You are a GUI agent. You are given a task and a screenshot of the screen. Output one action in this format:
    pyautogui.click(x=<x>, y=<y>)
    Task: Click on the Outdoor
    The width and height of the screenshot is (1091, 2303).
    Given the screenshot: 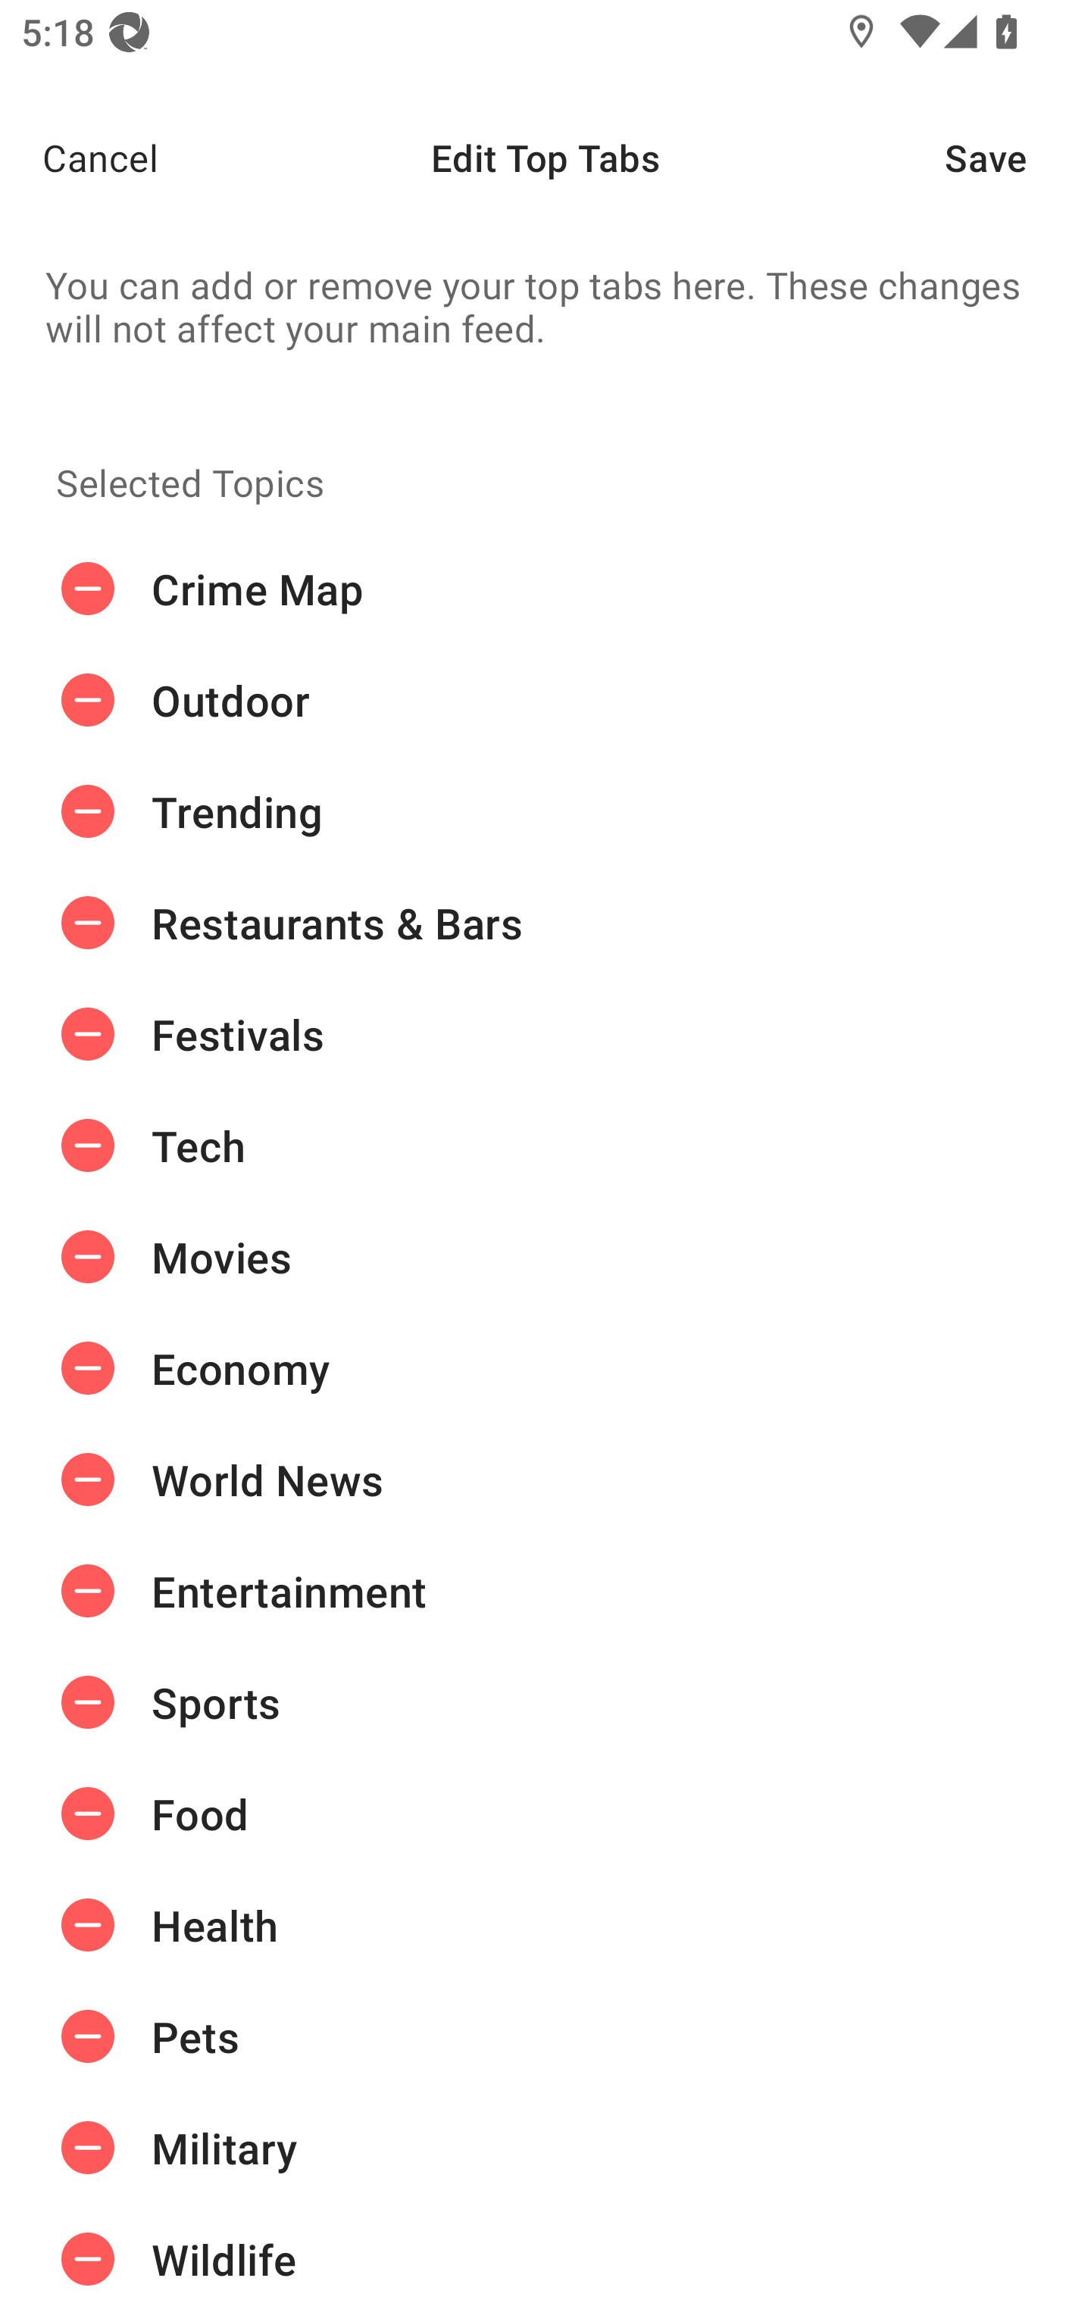 What is the action you would take?
    pyautogui.click(x=545, y=700)
    